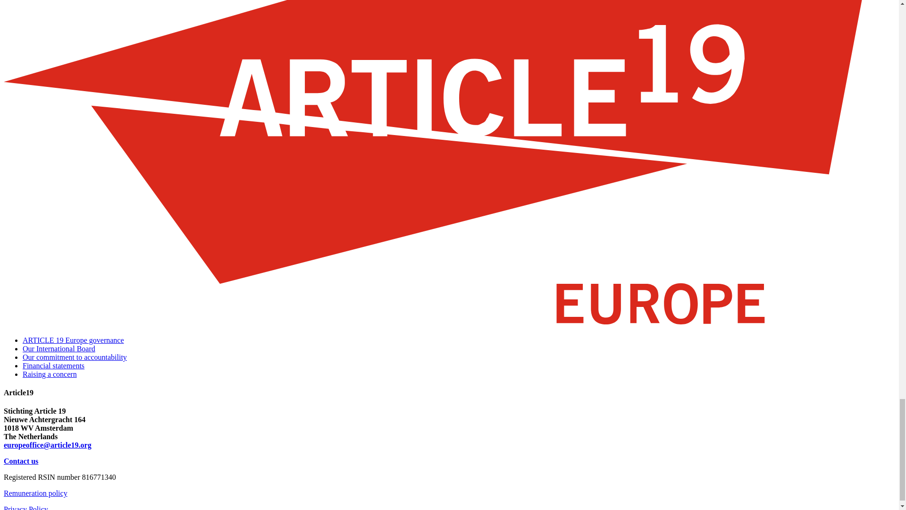  What do you see at coordinates (75, 357) in the screenshot?
I see `Our commitment to accountability` at bounding box center [75, 357].